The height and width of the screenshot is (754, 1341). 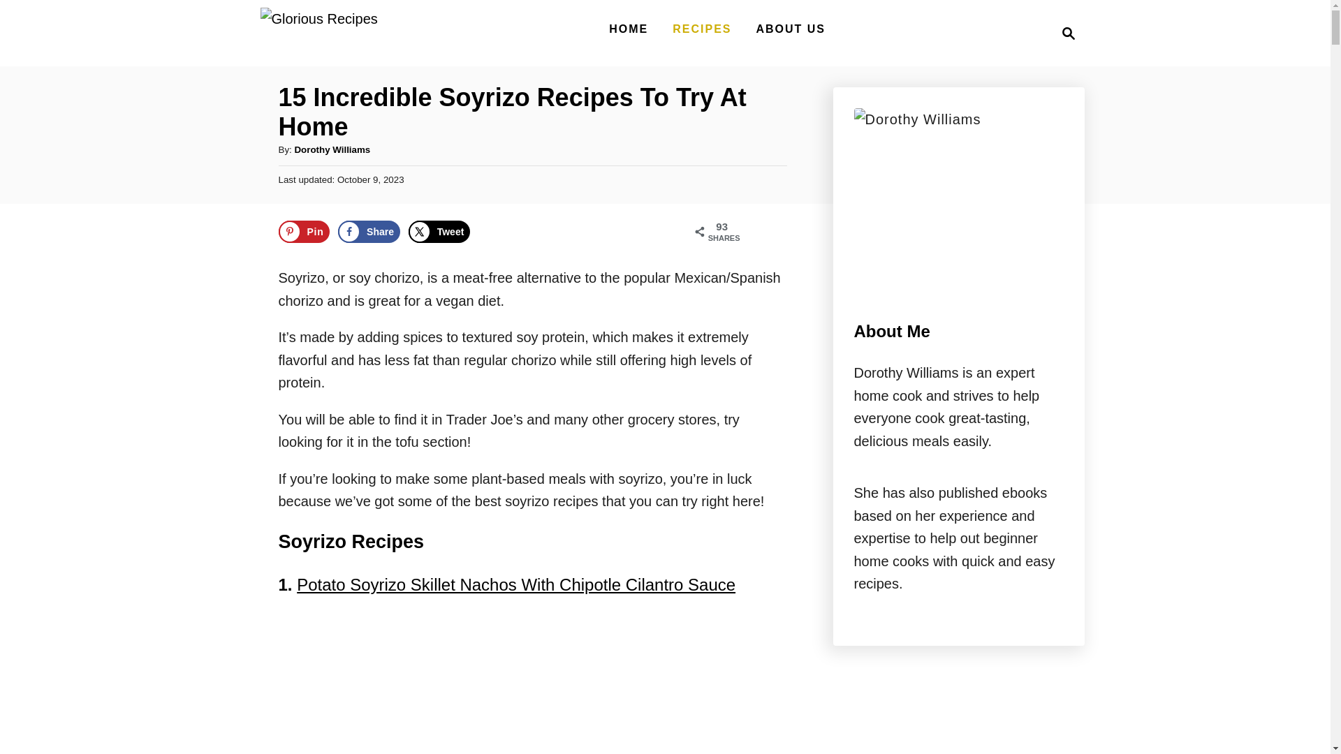 I want to click on Share on Facebook, so click(x=303, y=232).